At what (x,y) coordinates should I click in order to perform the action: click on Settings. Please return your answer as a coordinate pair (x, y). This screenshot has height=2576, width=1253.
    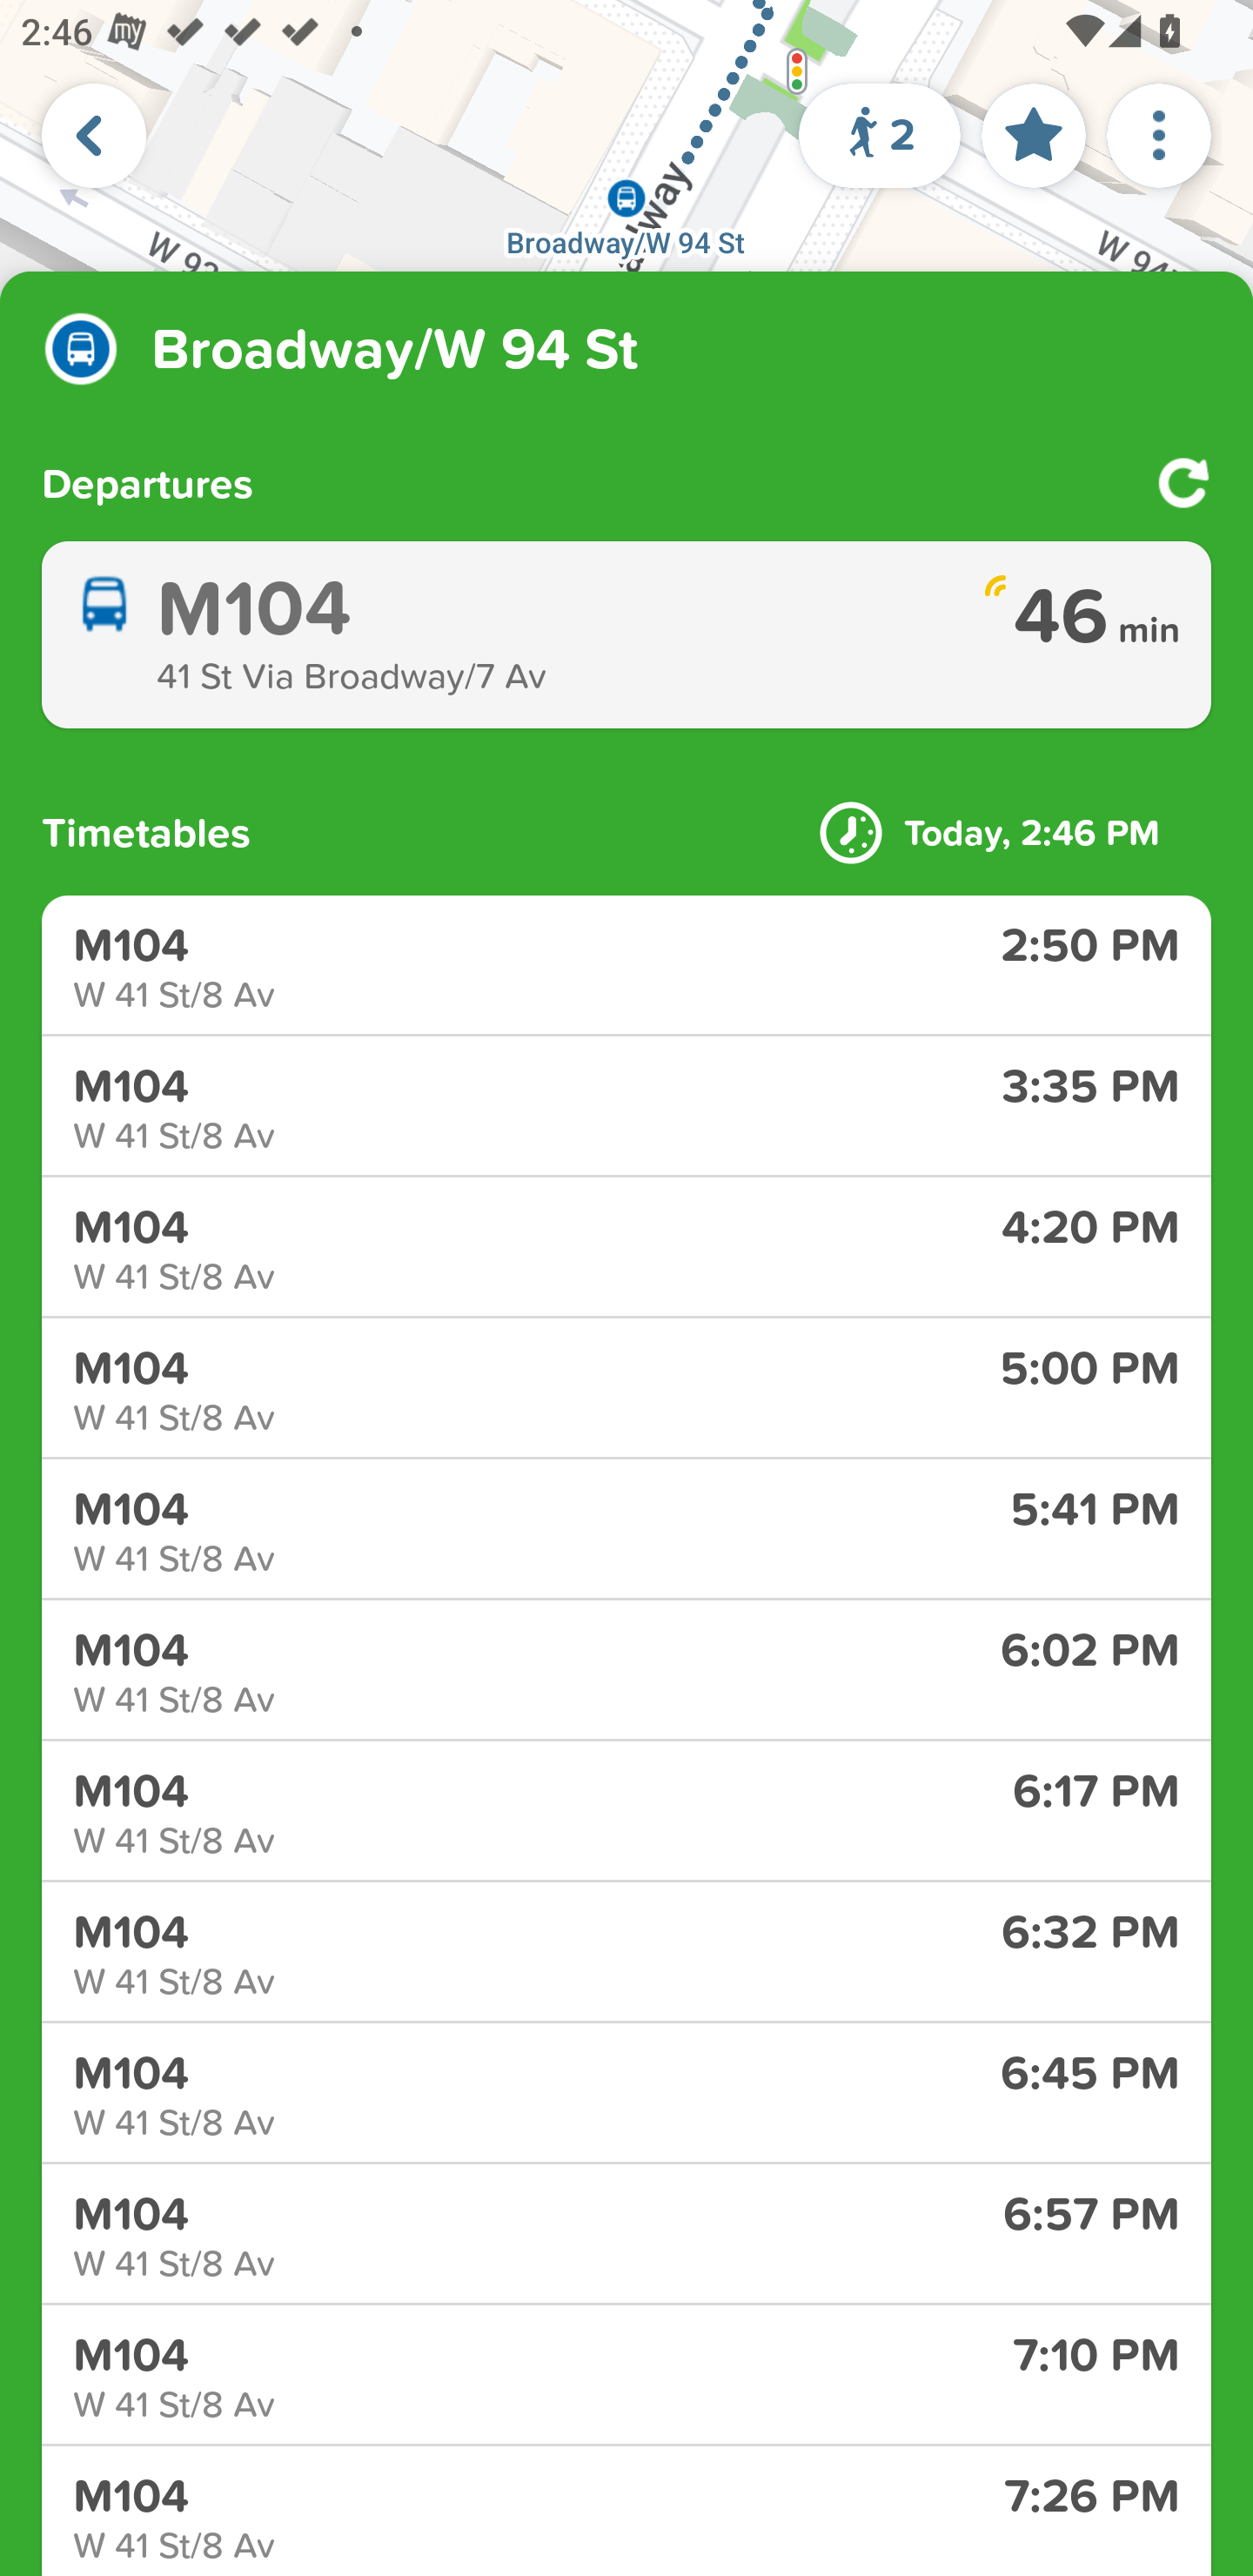
    Looking at the image, I should click on (1159, 134).